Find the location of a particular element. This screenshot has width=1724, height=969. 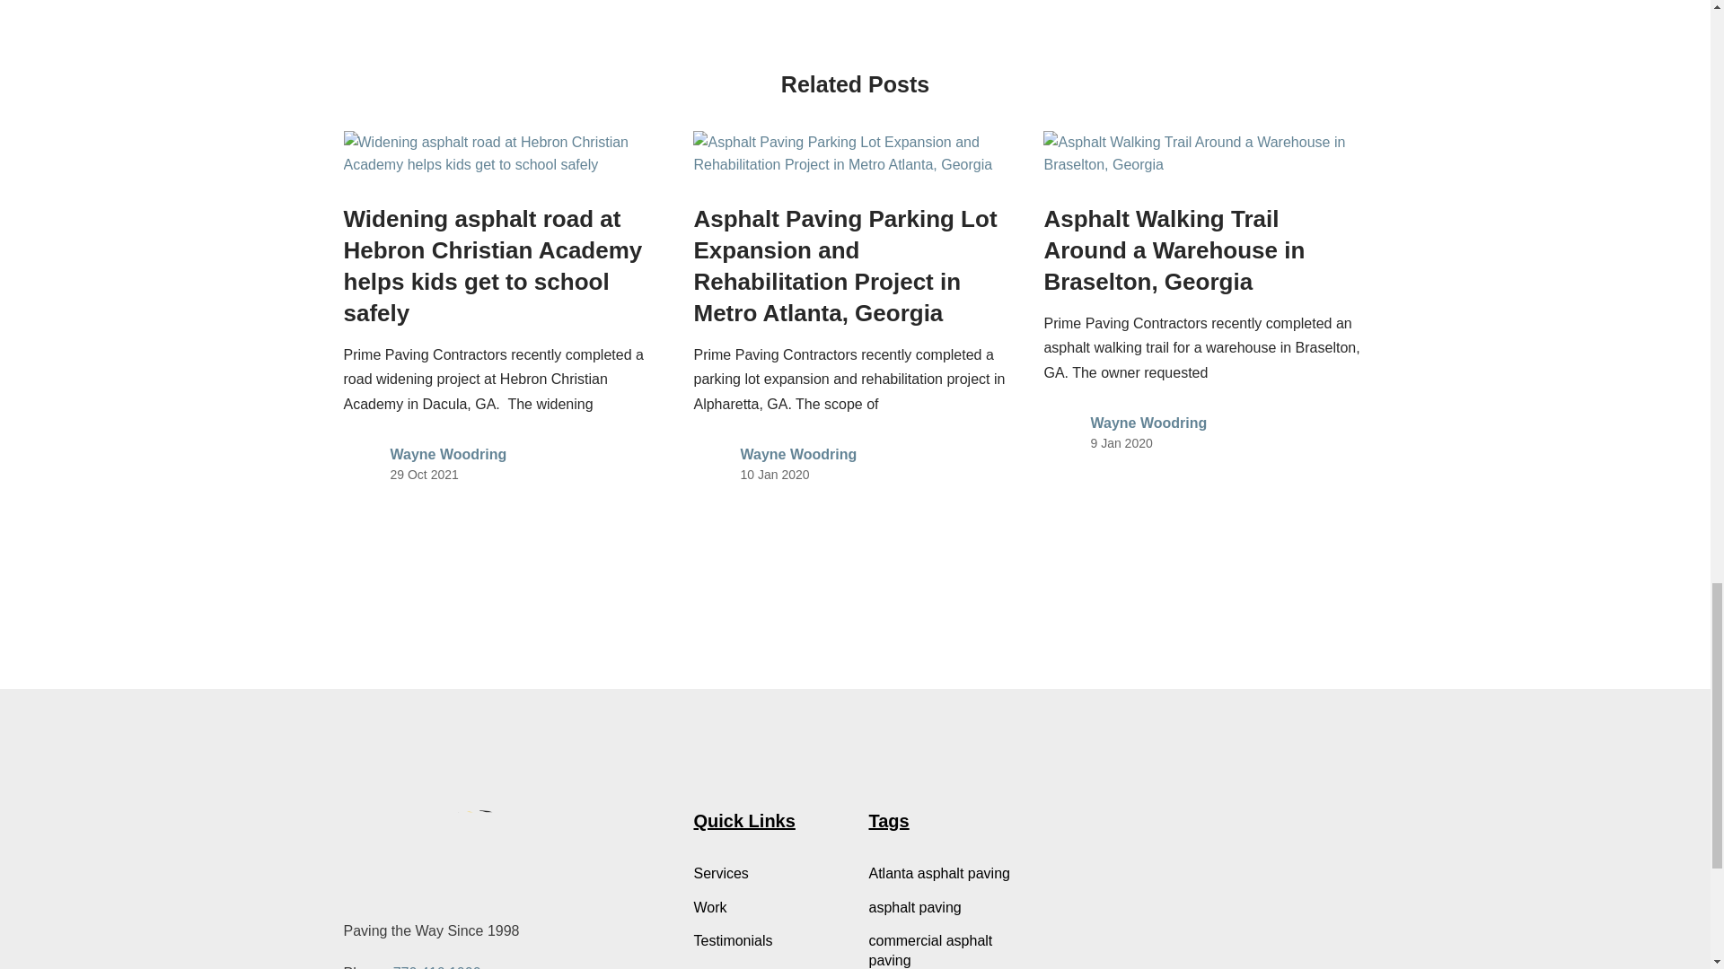

Services is located at coordinates (767, 874).